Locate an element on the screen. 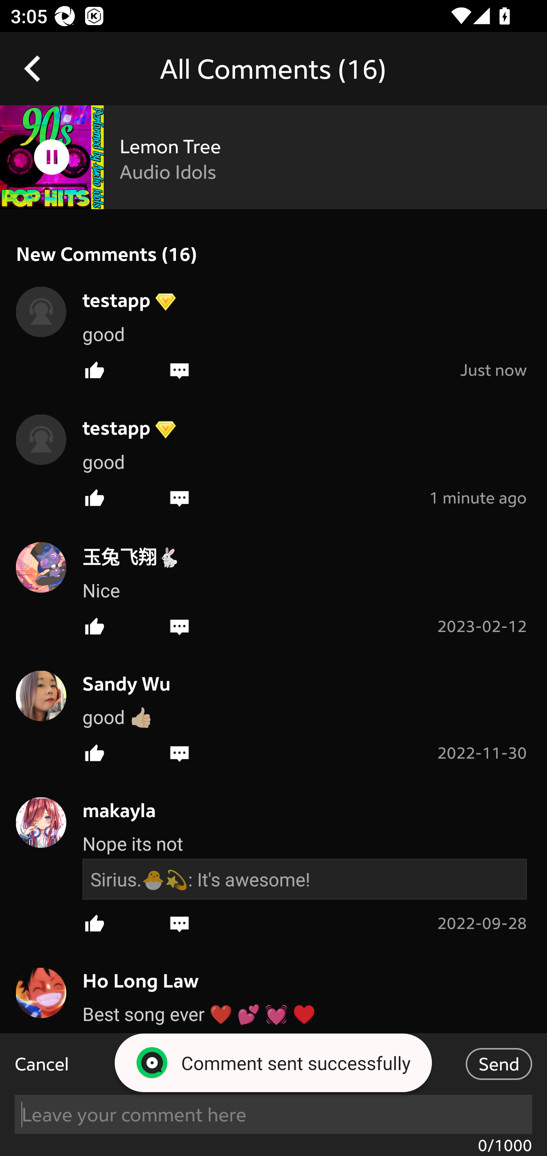  testapp good Just now is located at coordinates (273, 330).